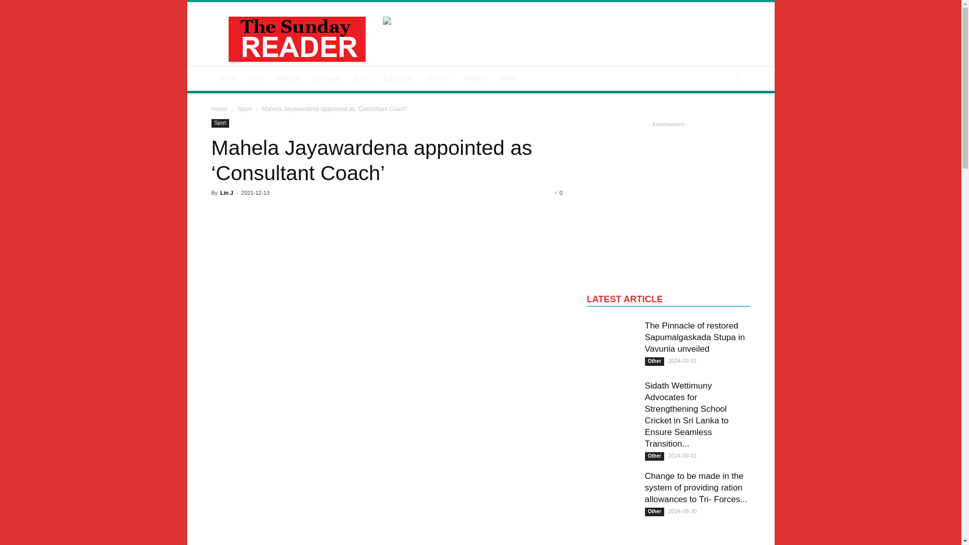 This screenshot has width=969, height=545. Describe the element at coordinates (398, 79) in the screenshot. I see `Education` at that location.